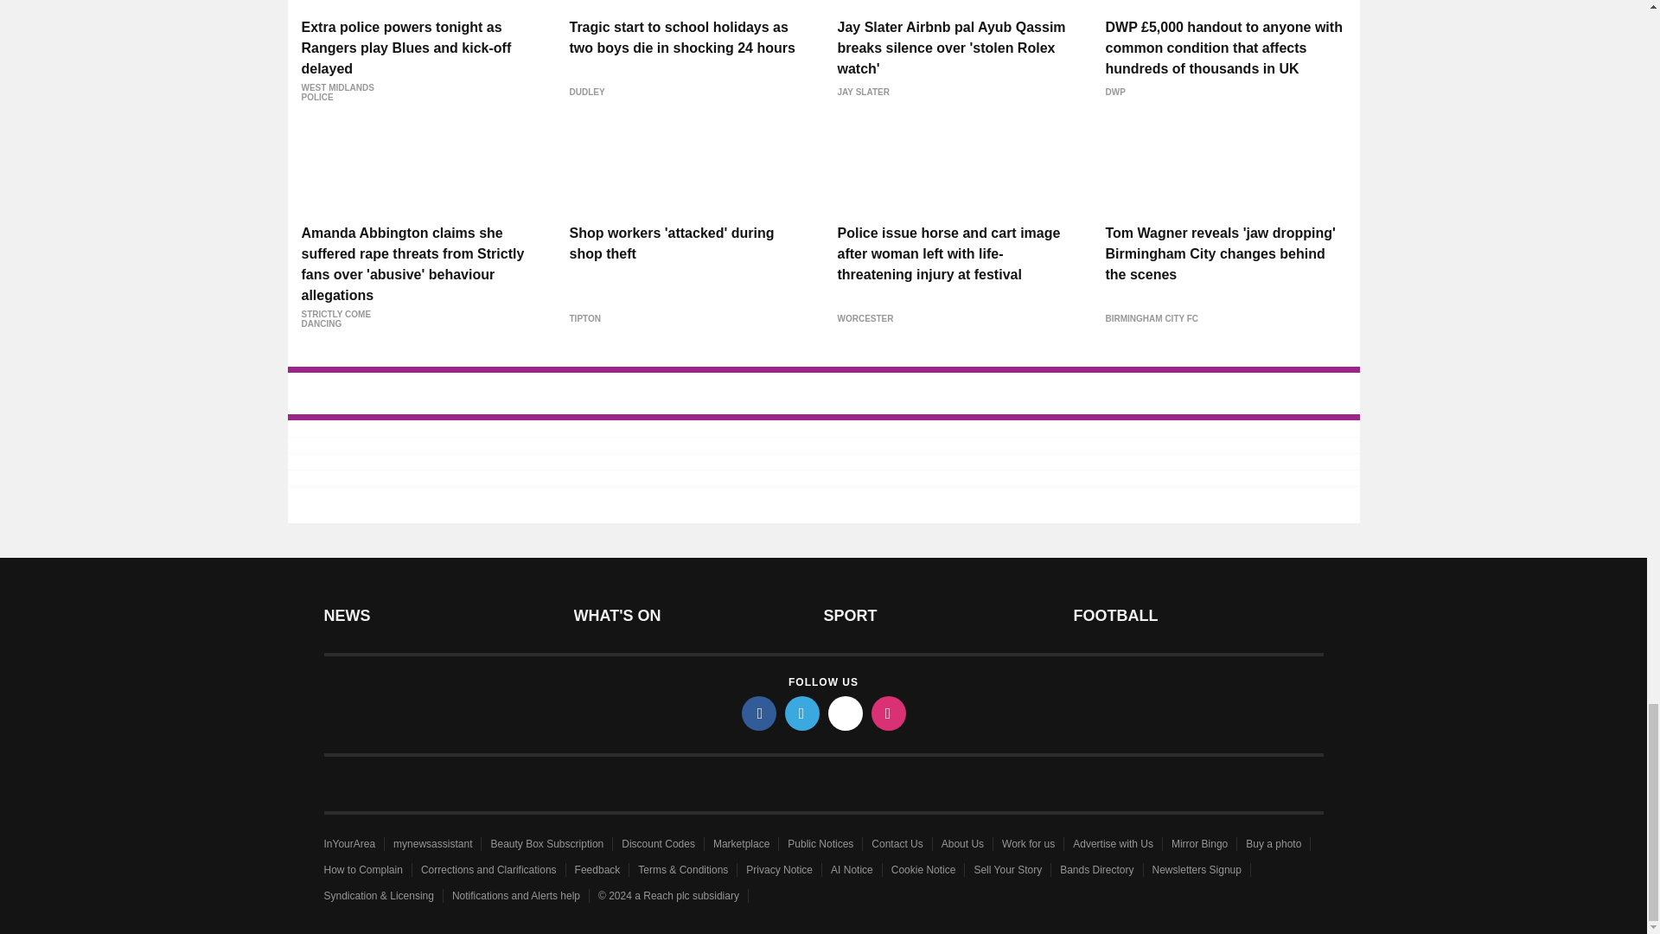 The width and height of the screenshot is (1660, 934). What do you see at coordinates (802, 713) in the screenshot?
I see `twitter` at bounding box center [802, 713].